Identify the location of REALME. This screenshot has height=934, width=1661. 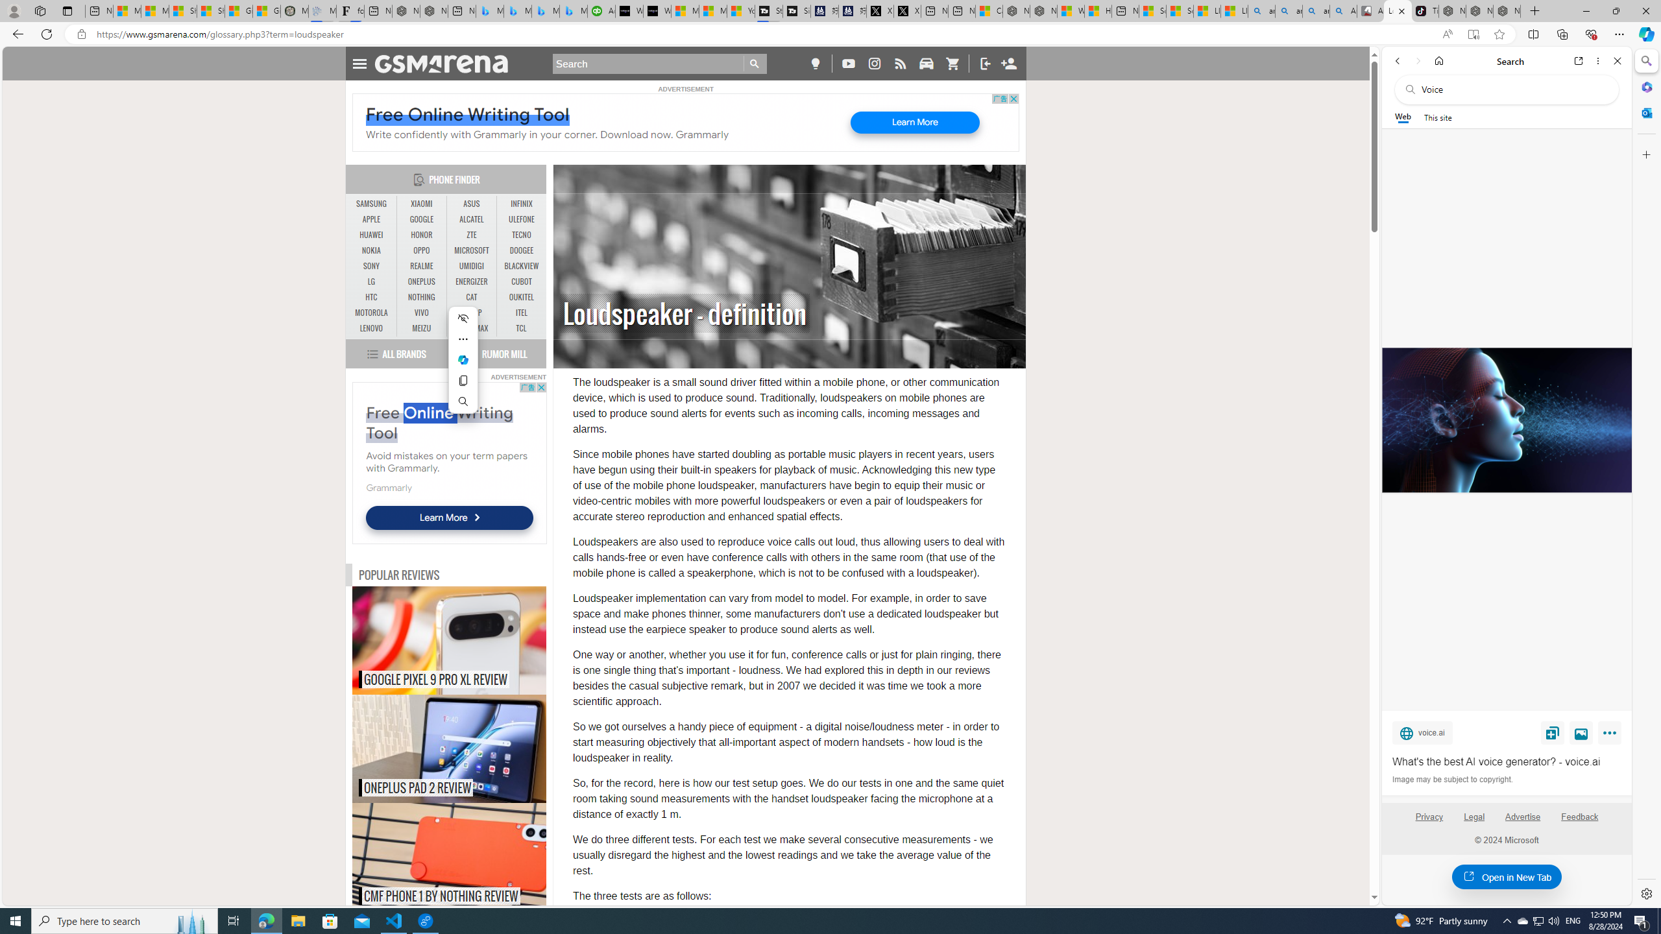
(422, 266).